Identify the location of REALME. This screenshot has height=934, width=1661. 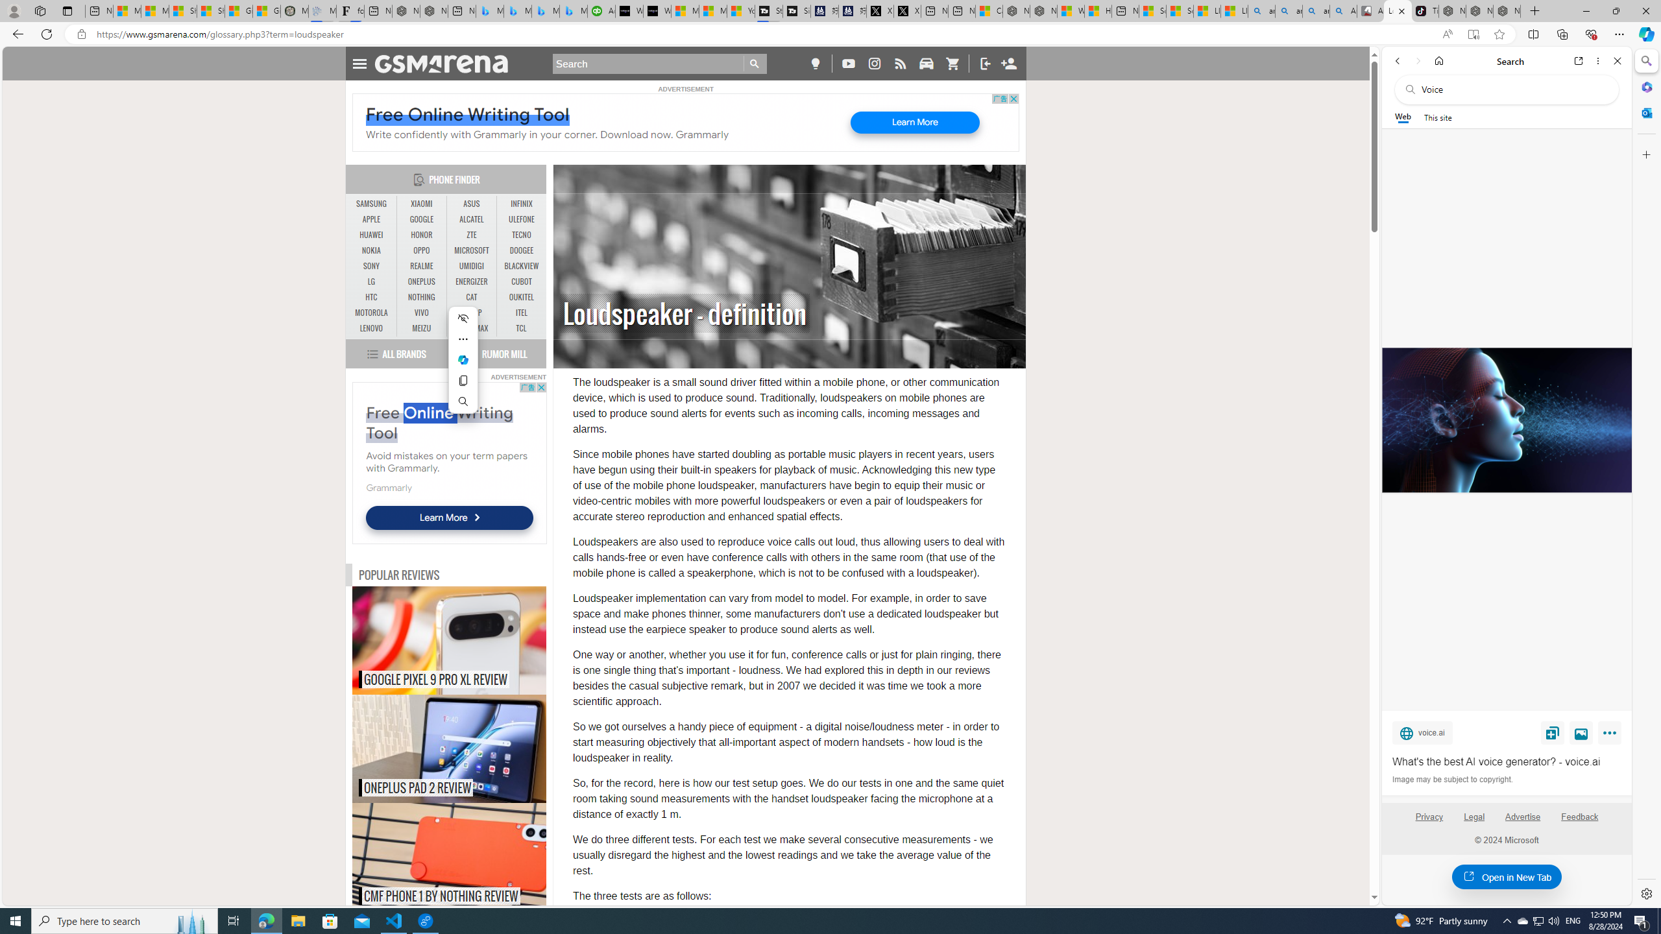
(422, 266).